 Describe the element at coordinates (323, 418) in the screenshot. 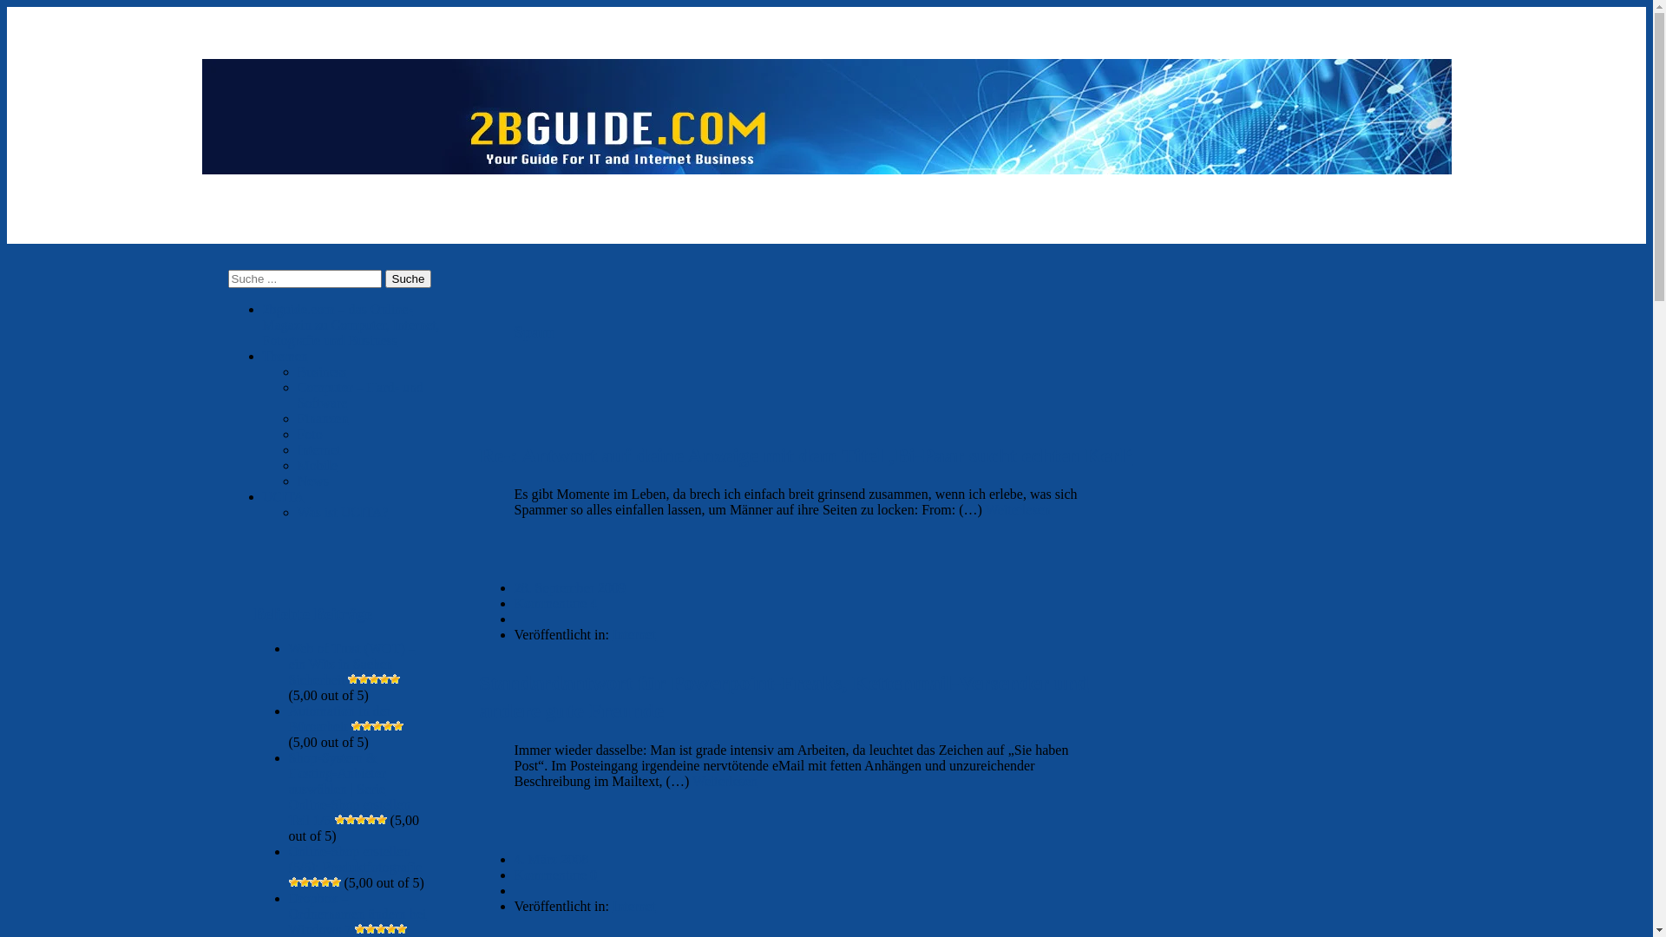

I see `Finanzen` at that location.